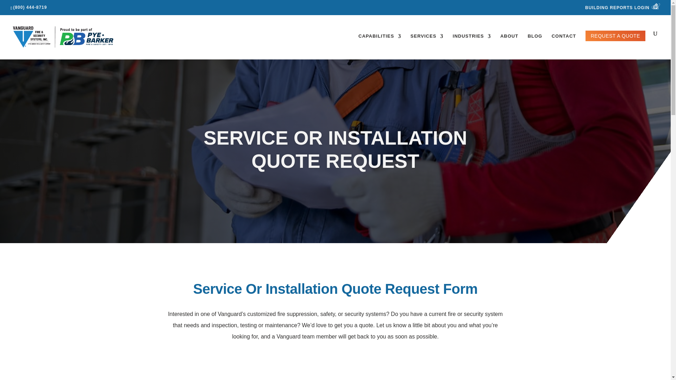 The height and width of the screenshot is (380, 676). Describe the element at coordinates (615, 36) in the screenshot. I see `REQUEST A QUOTE` at that location.